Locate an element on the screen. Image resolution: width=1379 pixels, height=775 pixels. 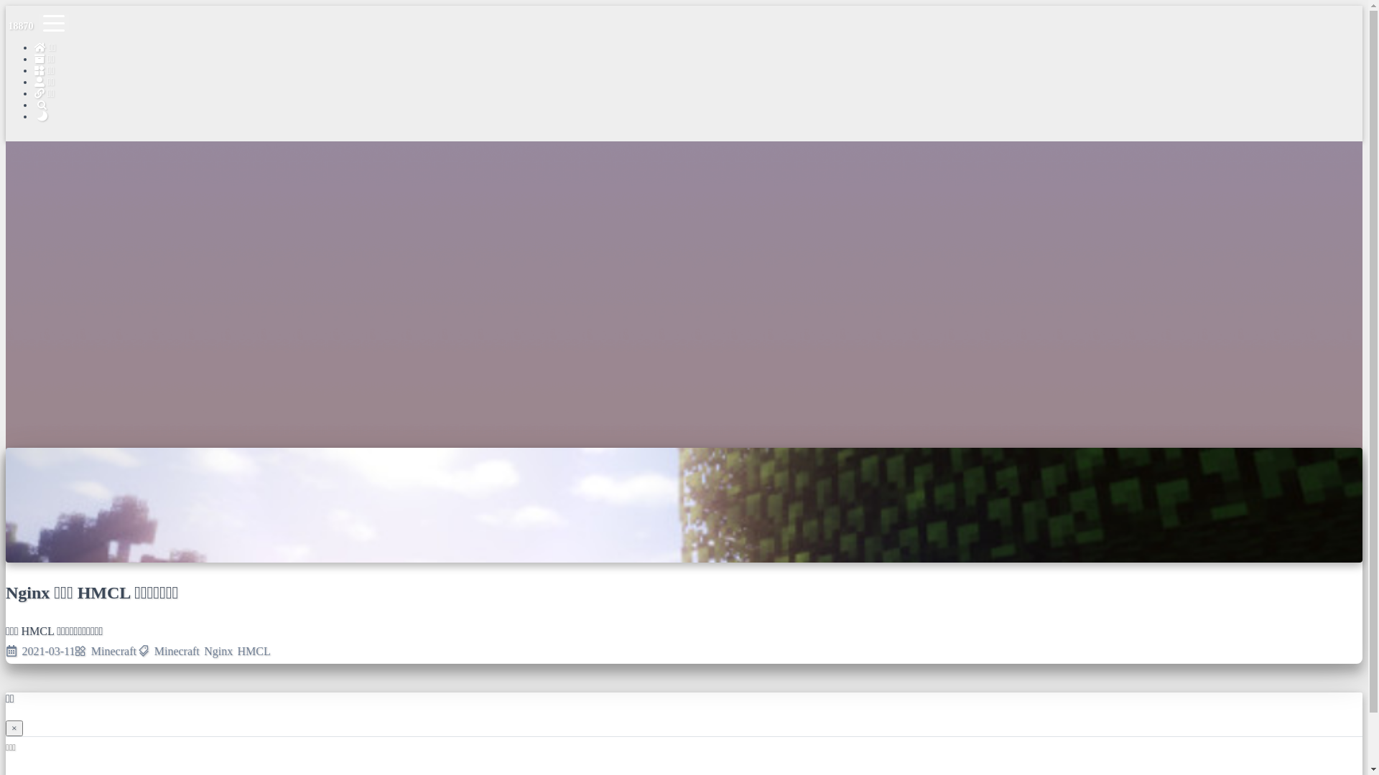
   is located at coordinates (698, 105).